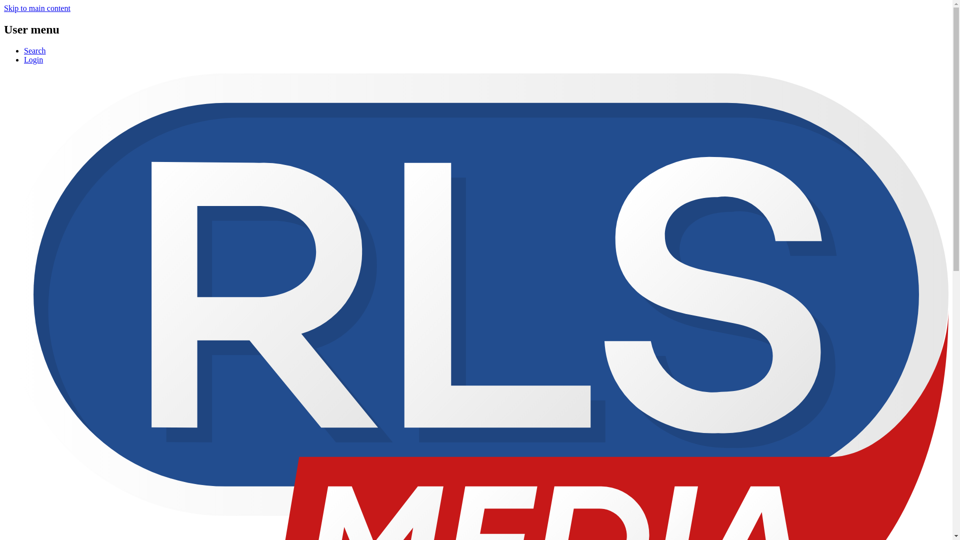 This screenshot has height=540, width=960. What do you see at coordinates (37, 8) in the screenshot?
I see `Skip to main content` at bounding box center [37, 8].